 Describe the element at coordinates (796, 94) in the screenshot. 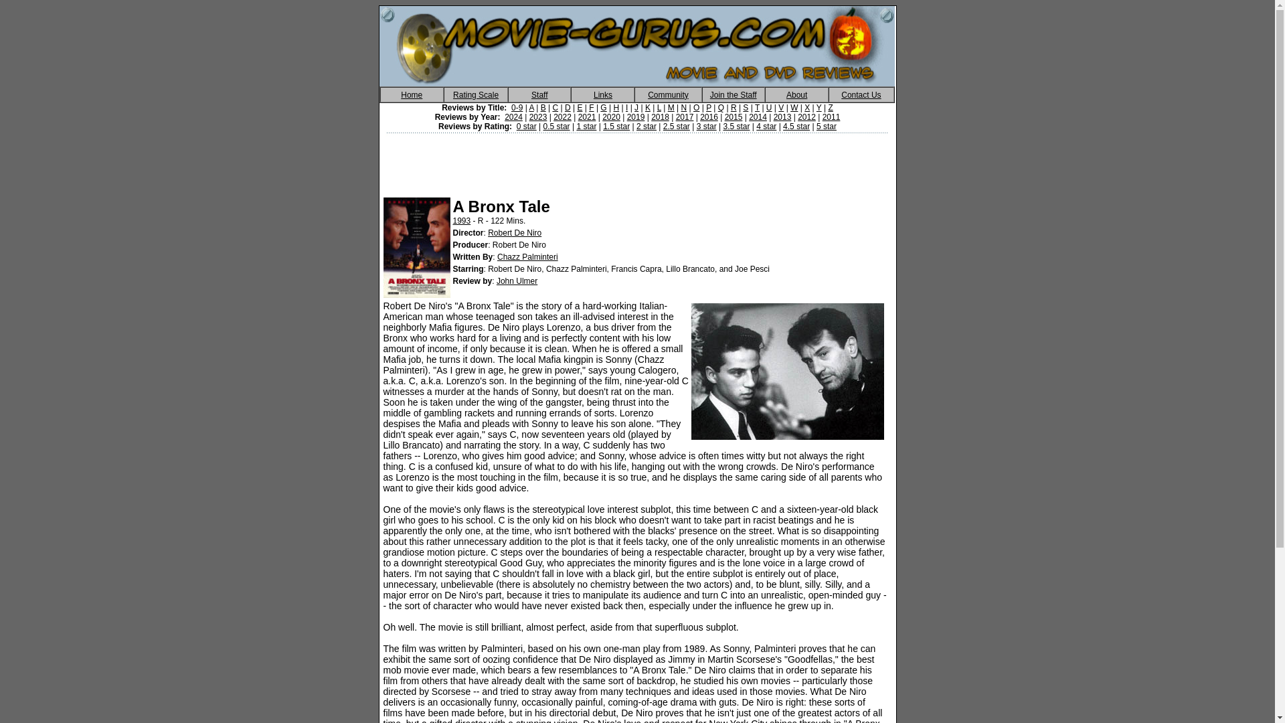

I see `About` at that location.